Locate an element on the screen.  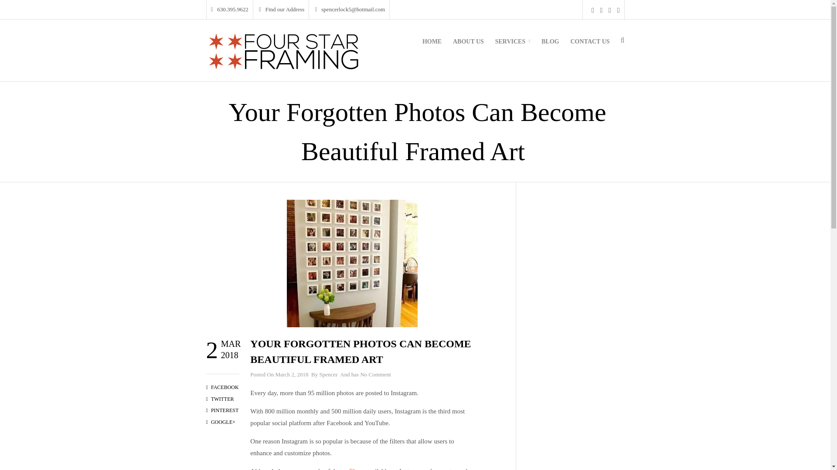
HOME is located at coordinates (432, 47).